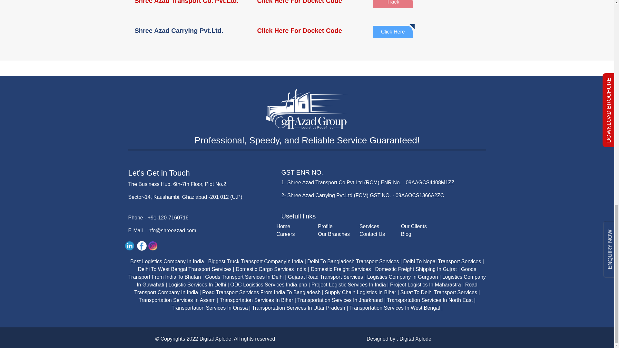 The height and width of the screenshot is (348, 619). Describe the element at coordinates (406, 234) in the screenshot. I see `Blog` at that location.